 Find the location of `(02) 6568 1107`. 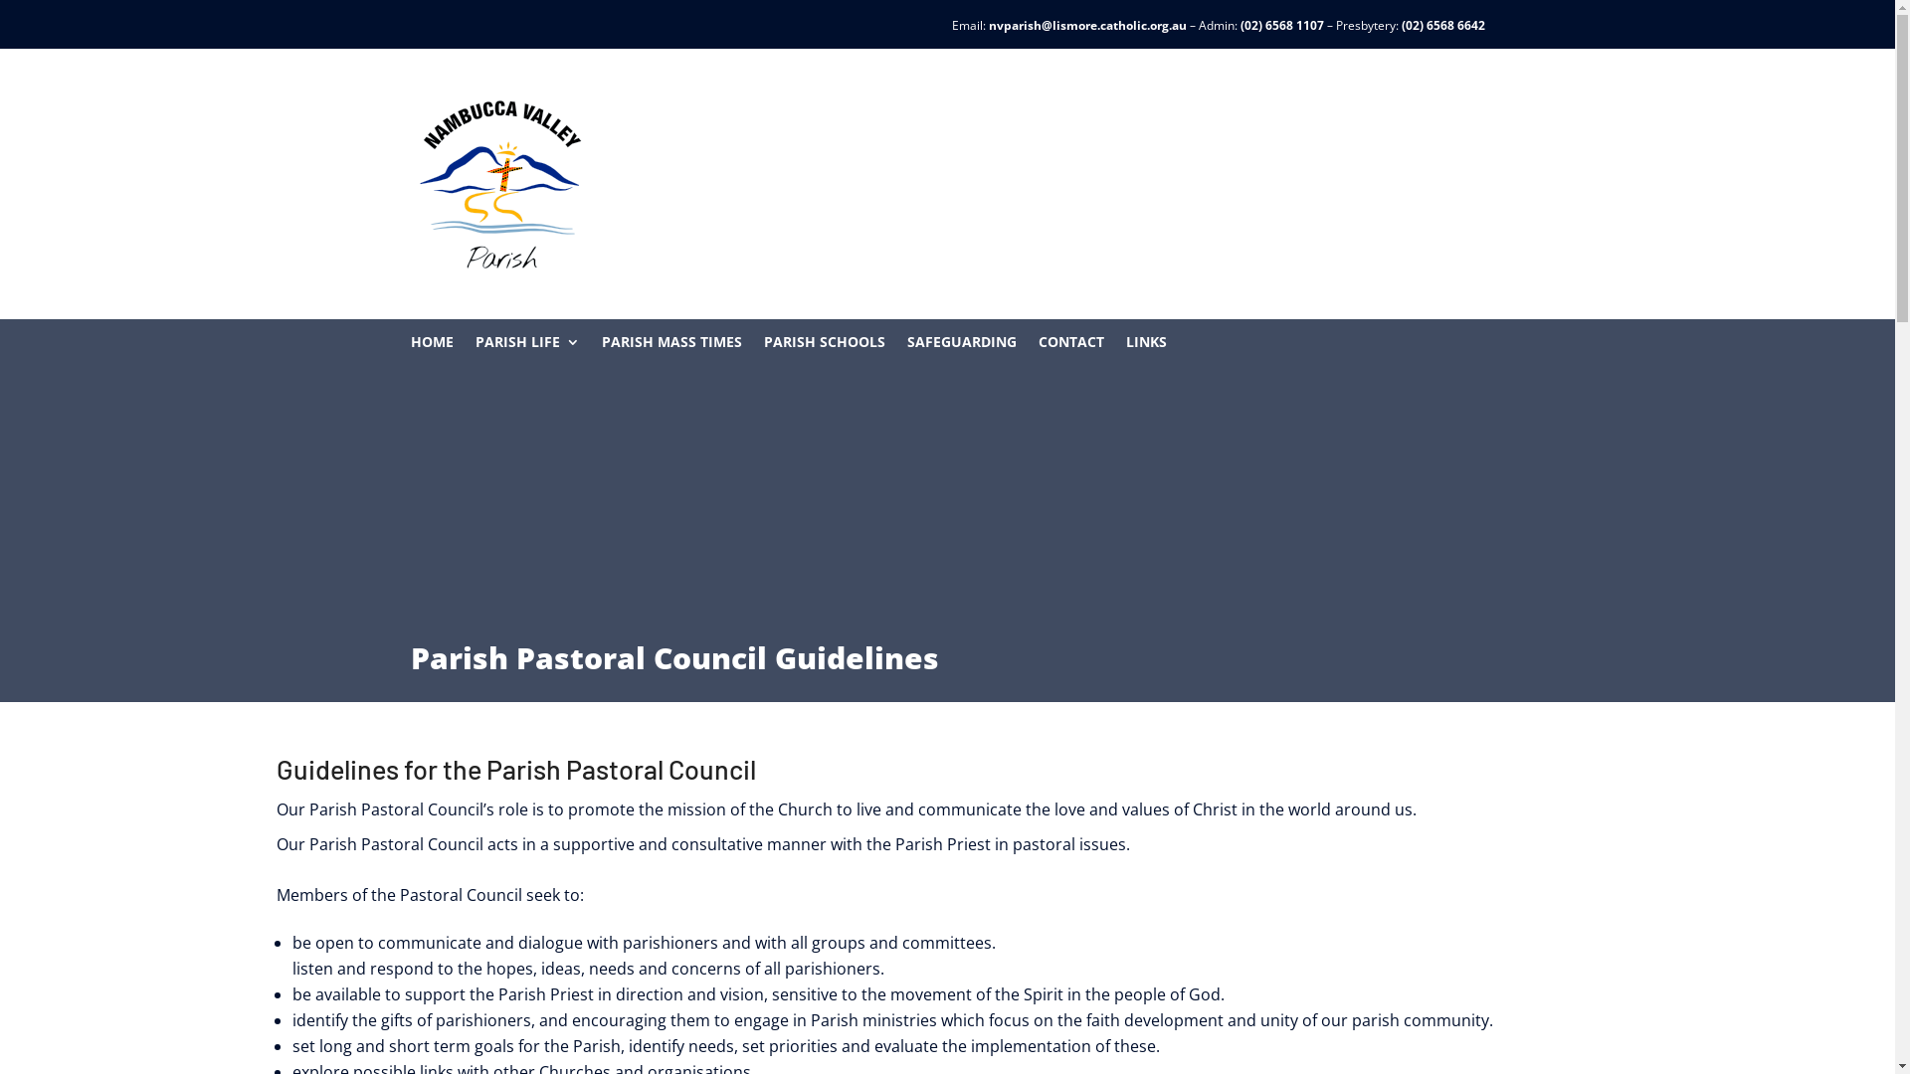

(02) 6568 1107 is located at coordinates (1281, 26).